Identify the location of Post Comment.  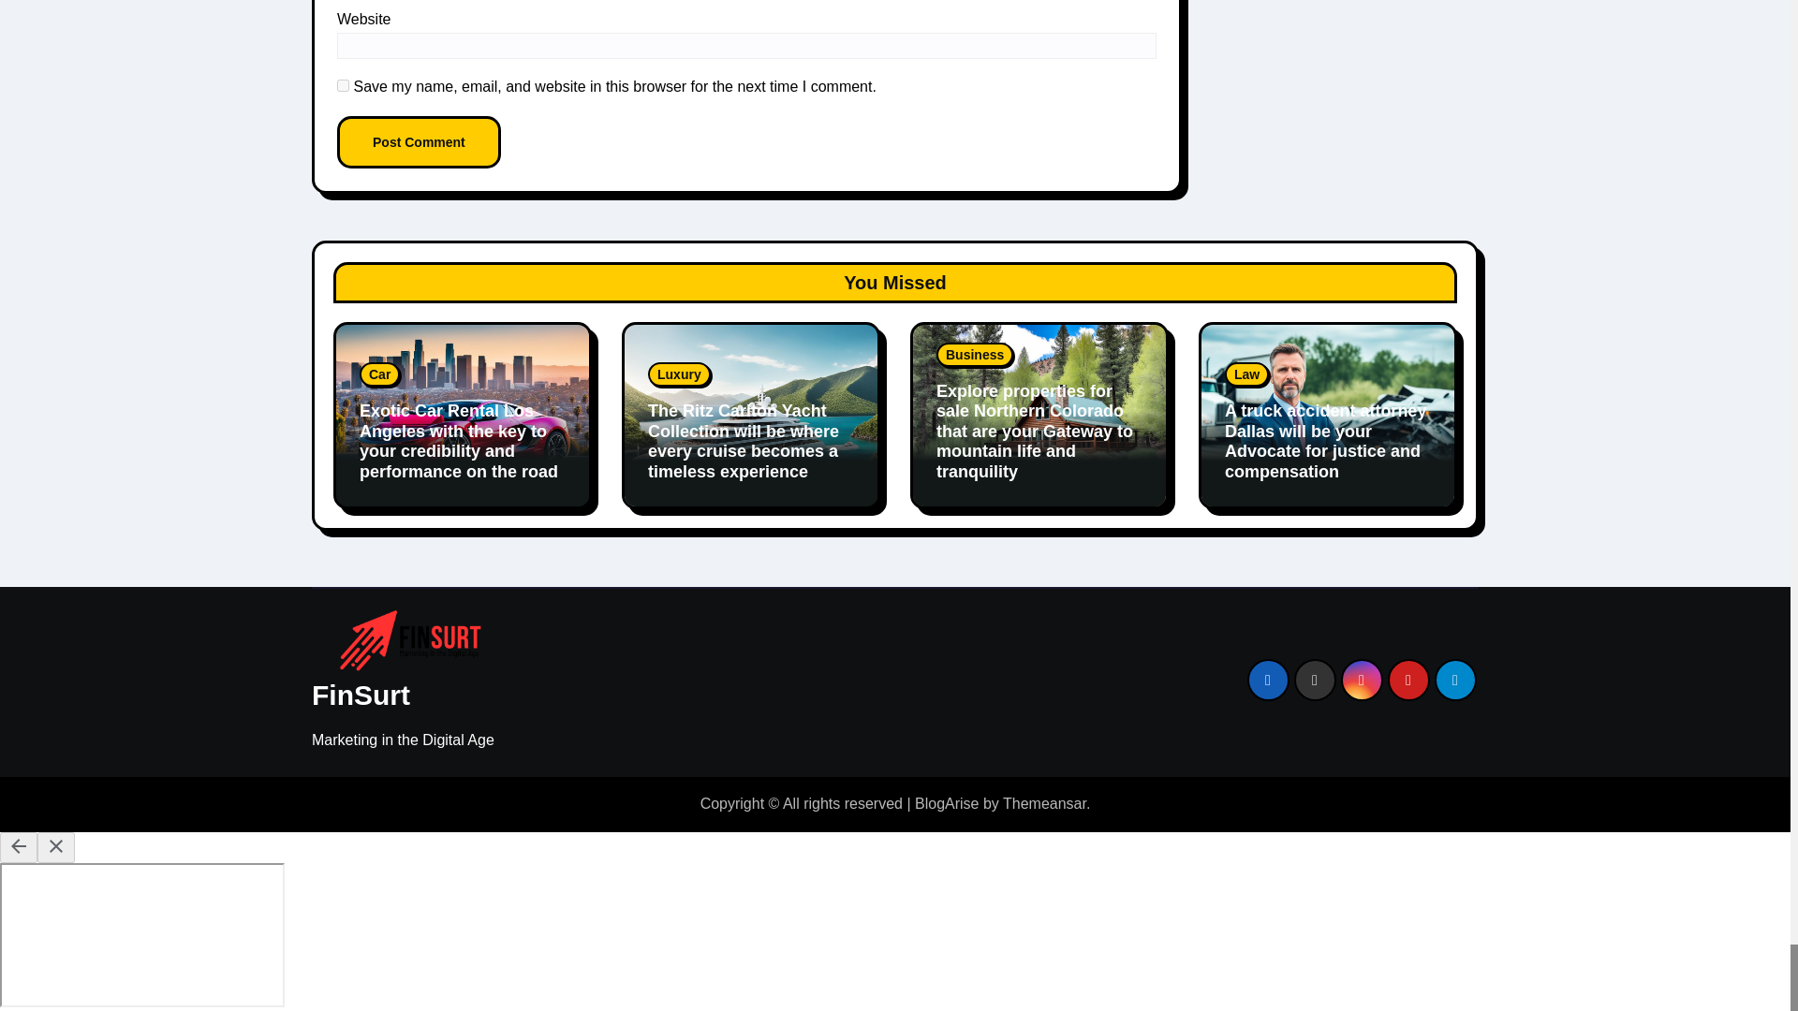
(420, 142).